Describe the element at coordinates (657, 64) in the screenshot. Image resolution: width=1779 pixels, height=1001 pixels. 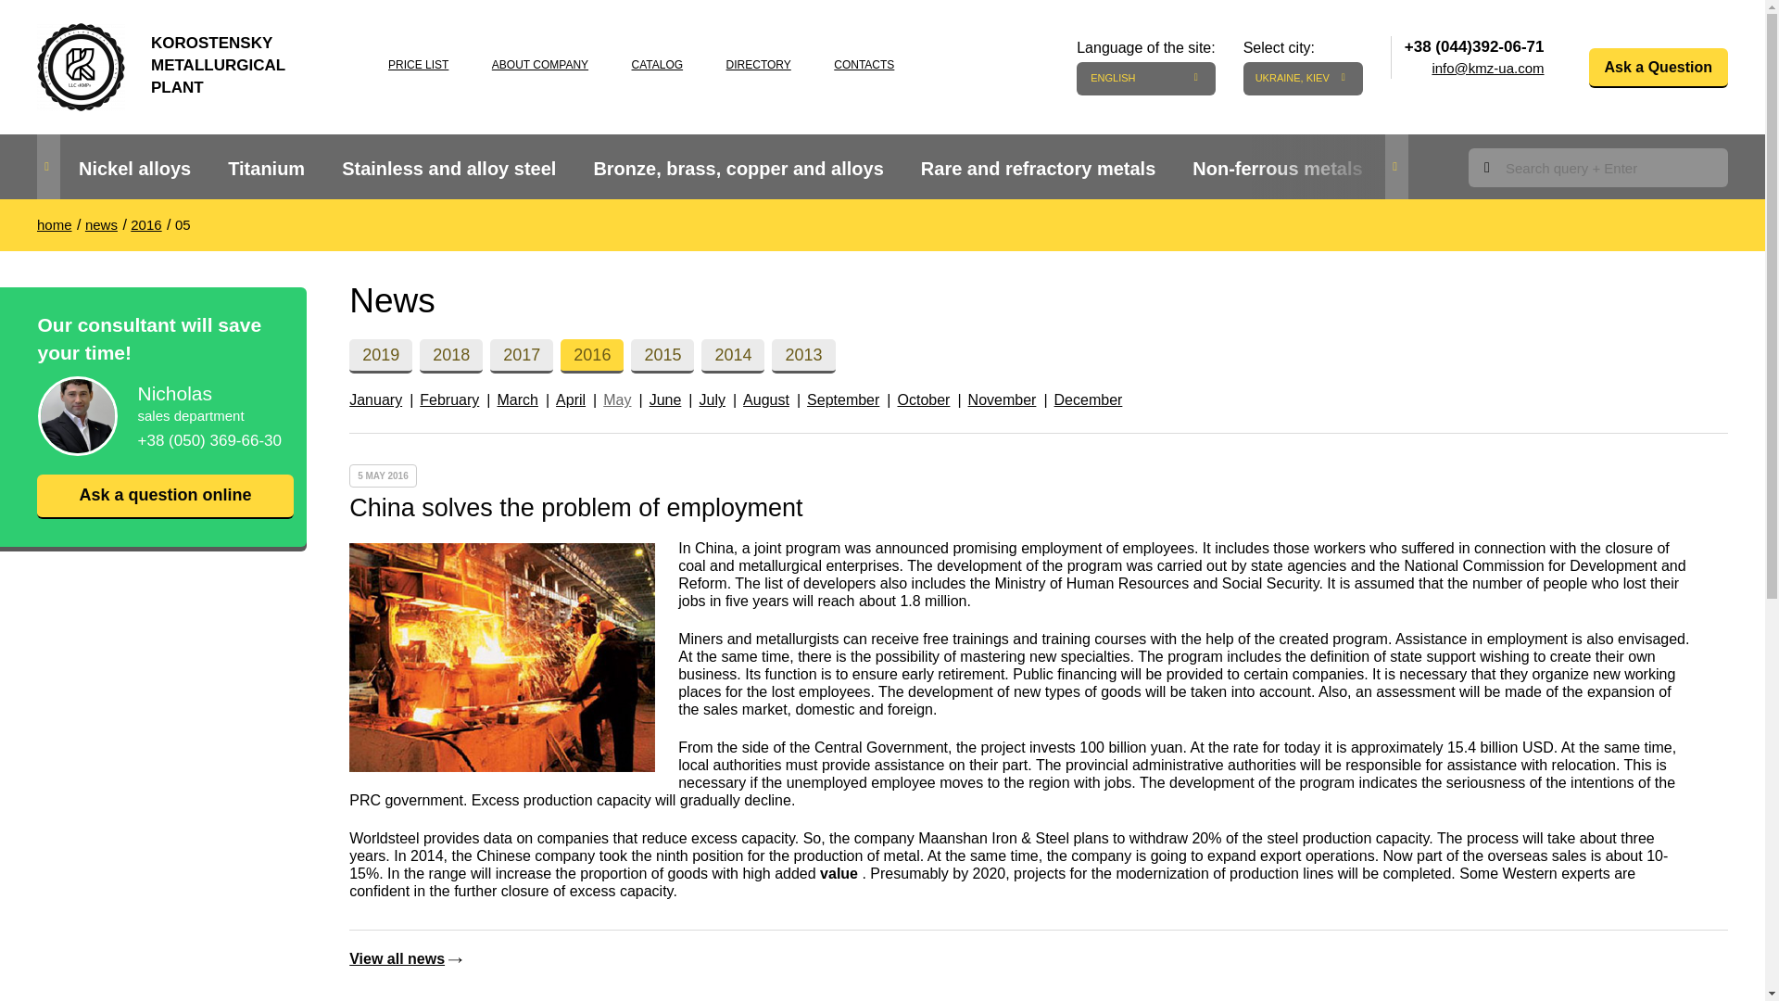
I see `CATALOG` at that location.